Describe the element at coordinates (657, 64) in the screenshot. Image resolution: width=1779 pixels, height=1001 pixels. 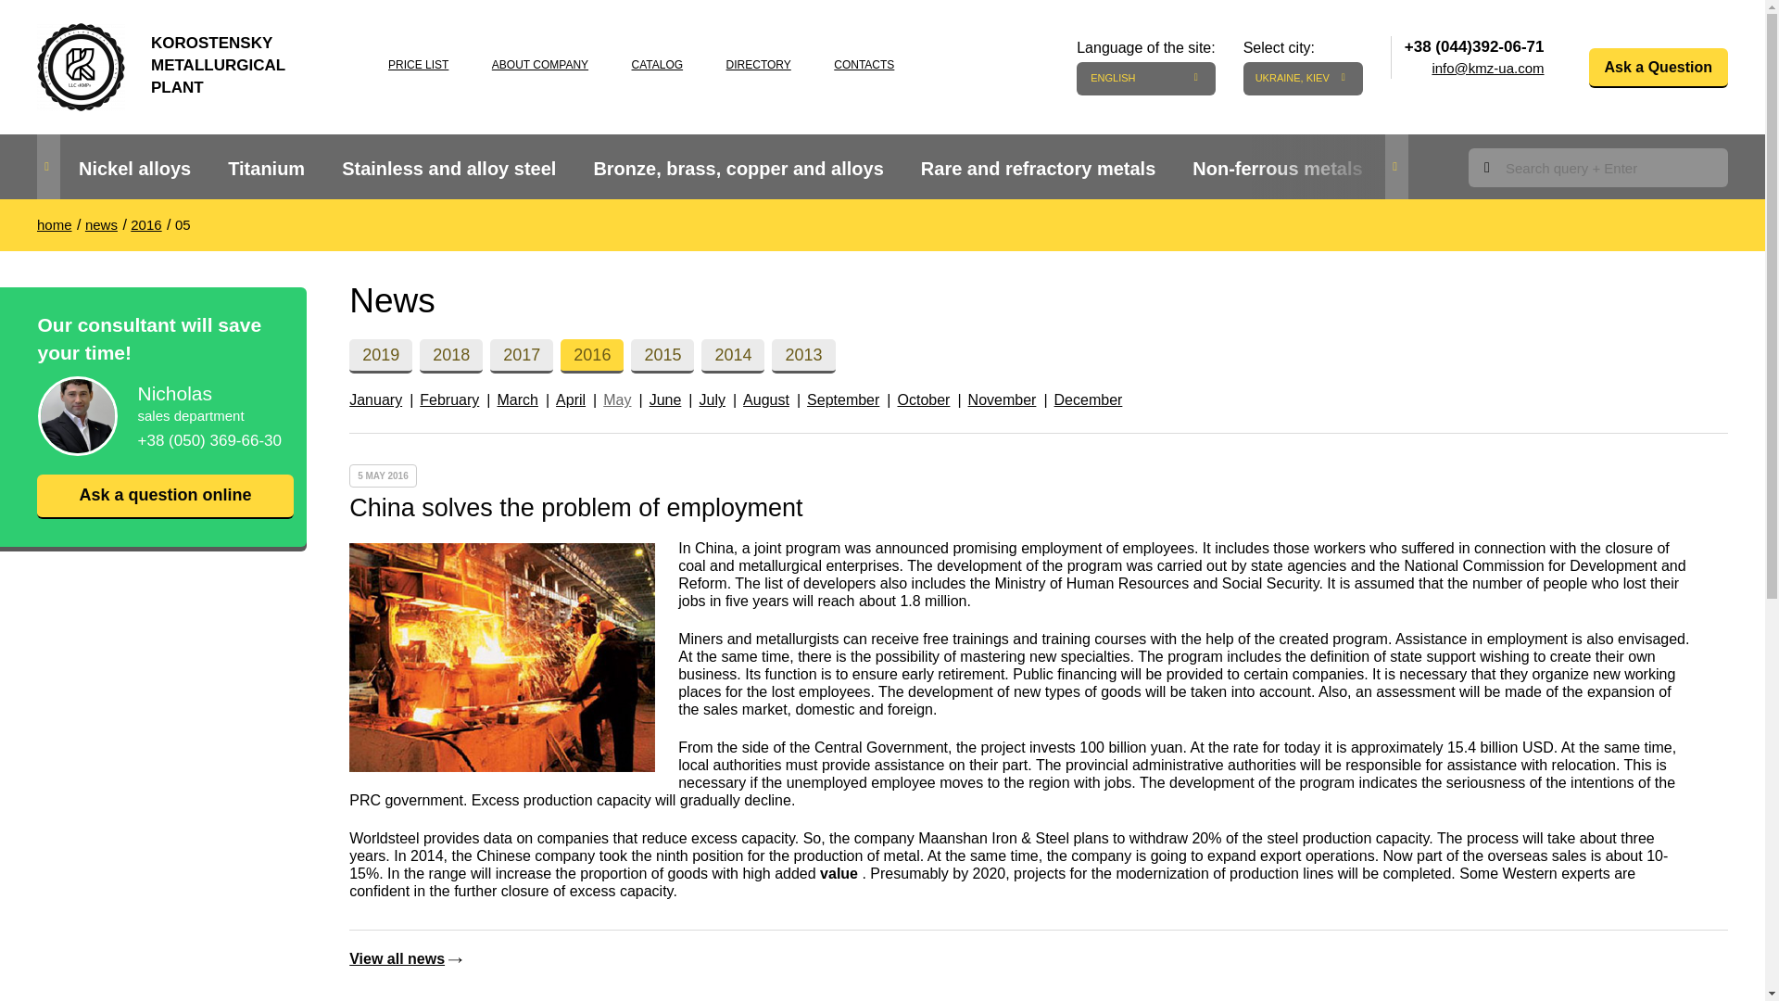
I see `CATALOG` at that location.